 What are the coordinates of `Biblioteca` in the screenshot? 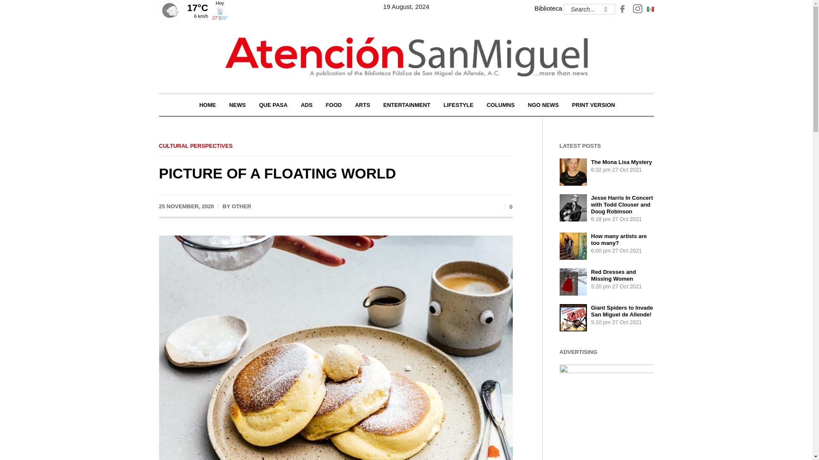 It's located at (548, 8).